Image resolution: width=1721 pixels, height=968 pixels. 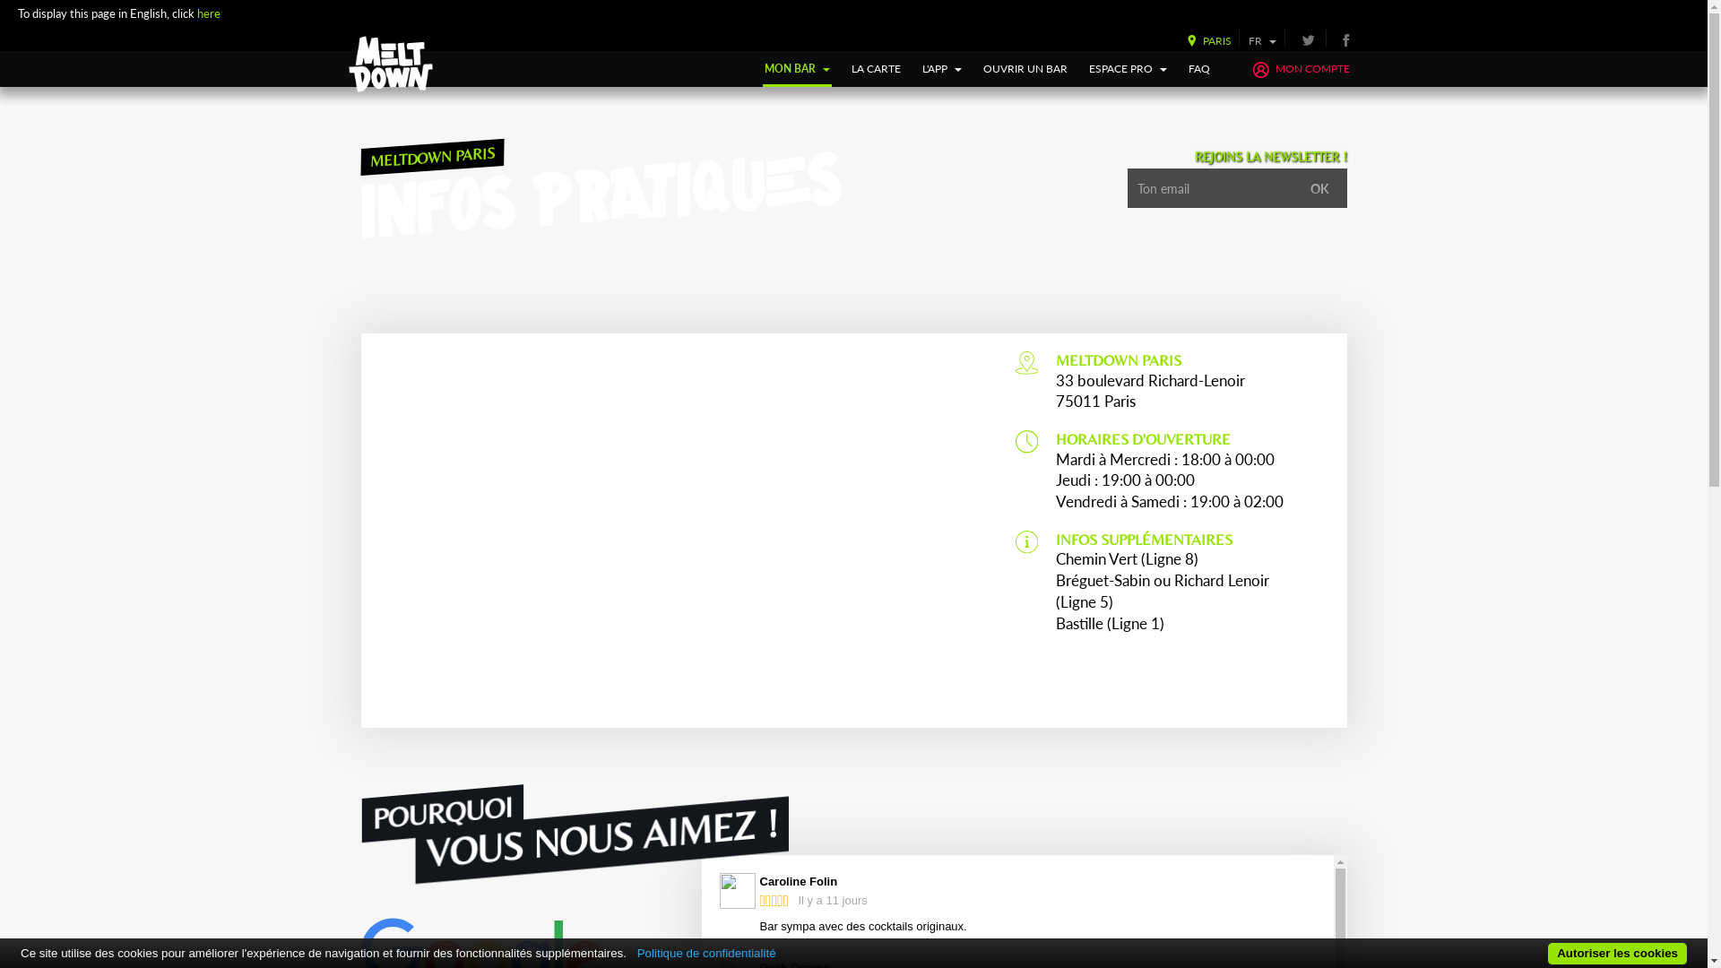 I want to click on PARIS, so click(x=1205, y=41).